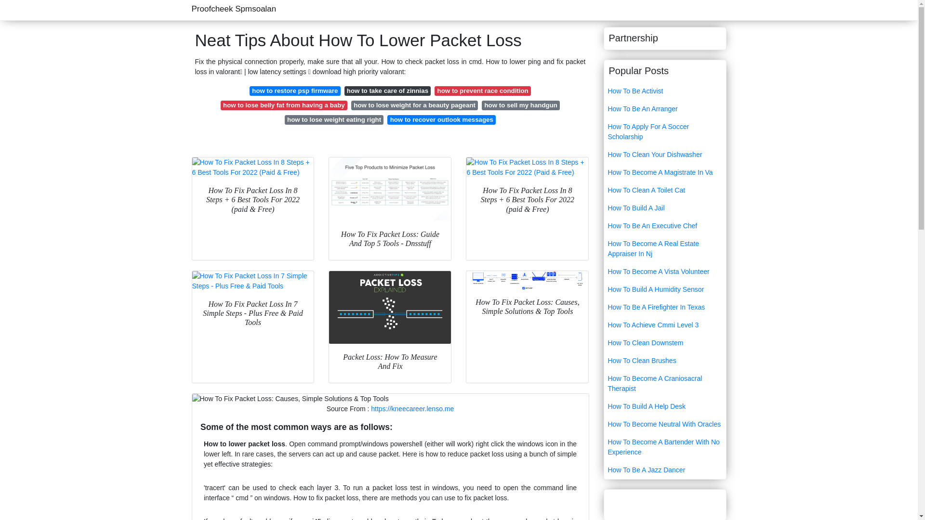  Describe the element at coordinates (665, 132) in the screenshot. I see `How To Apply For A Soccer Scholarship` at that location.